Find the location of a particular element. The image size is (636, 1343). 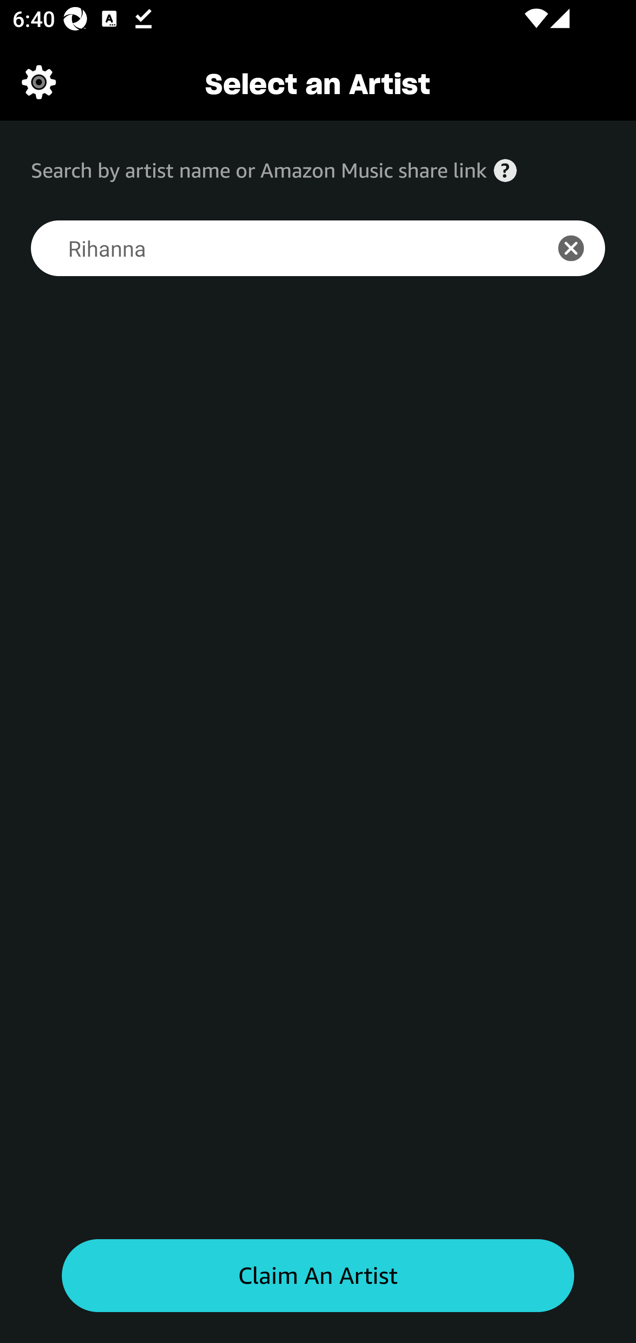

Help  icon is located at coordinates (505, 171).